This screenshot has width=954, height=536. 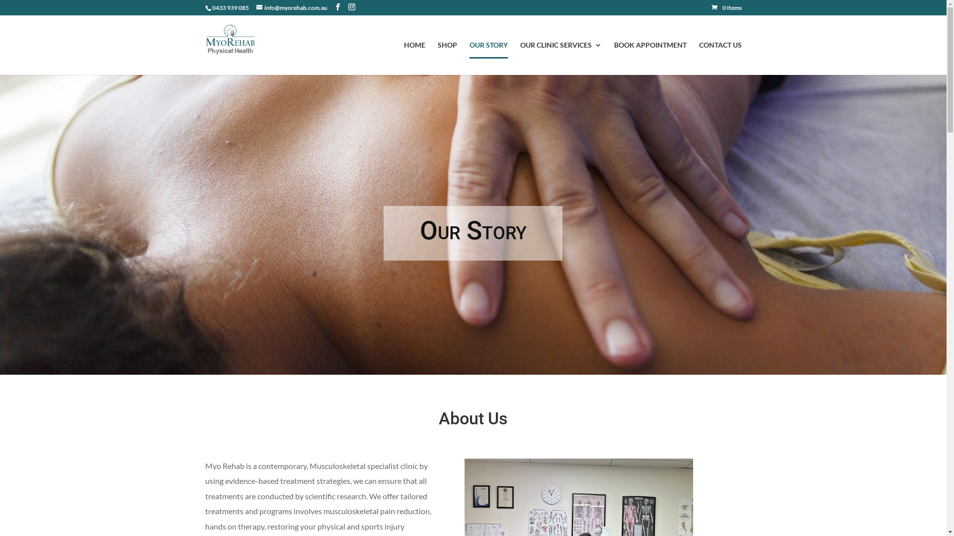 What do you see at coordinates (726, 8) in the screenshot?
I see `0 Items` at bounding box center [726, 8].